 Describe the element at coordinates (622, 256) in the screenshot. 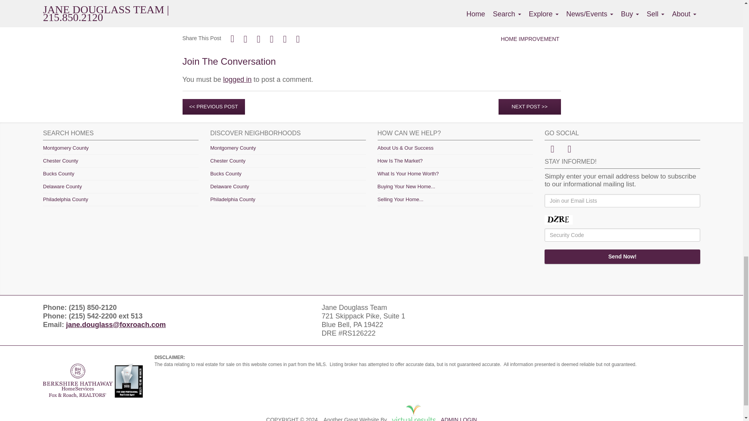

I see `Send Now!` at that location.